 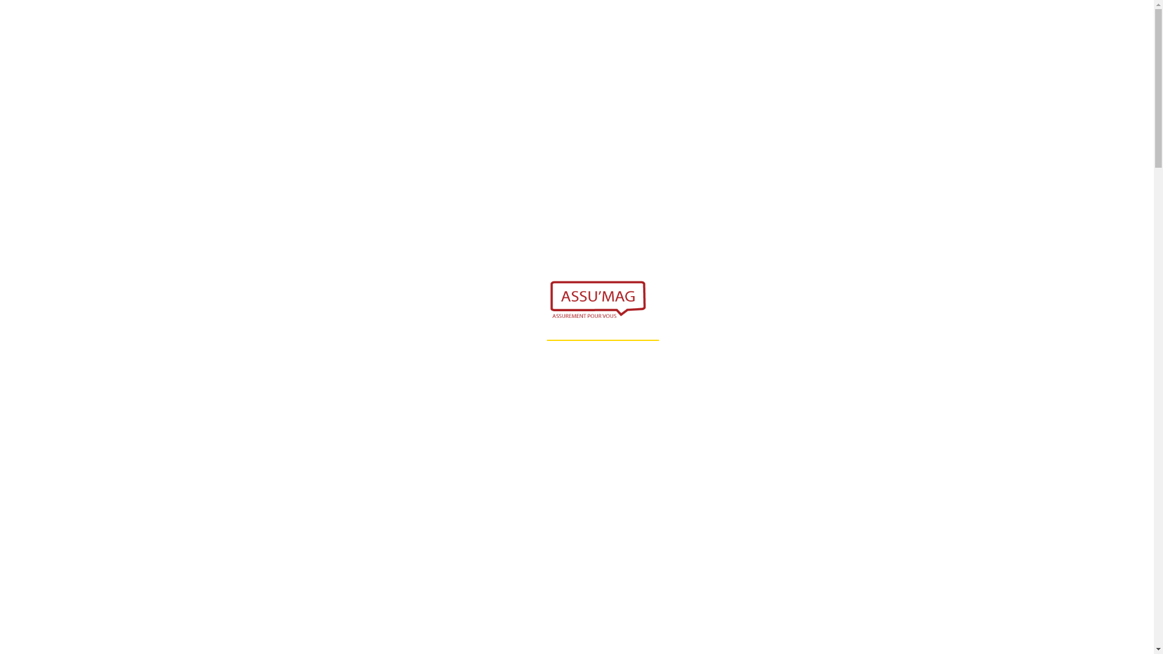 What do you see at coordinates (905, 24) in the screenshot?
I see `Search` at bounding box center [905, 24].